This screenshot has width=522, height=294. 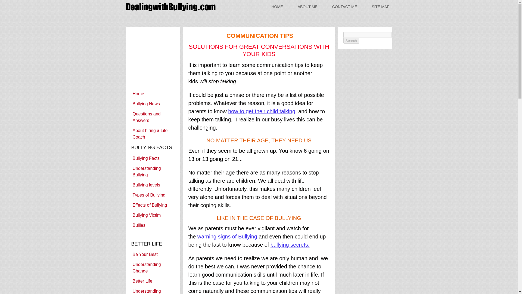 I want to click on CONTACT ME, so click(x=344, y=7).